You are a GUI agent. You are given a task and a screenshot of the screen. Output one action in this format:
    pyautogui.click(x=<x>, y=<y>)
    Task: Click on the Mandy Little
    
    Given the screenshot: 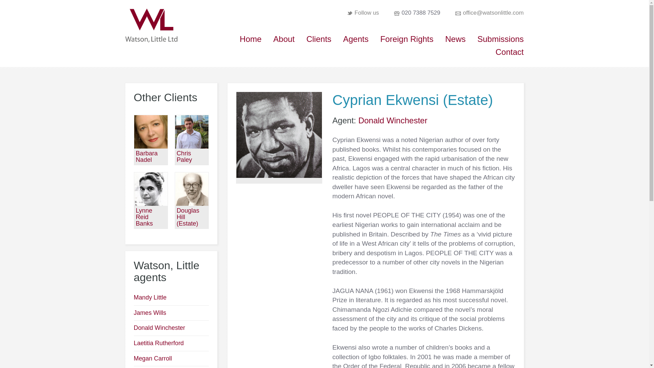 What is the action you would take?
    pyautogui.click(x=150, y=297)
    